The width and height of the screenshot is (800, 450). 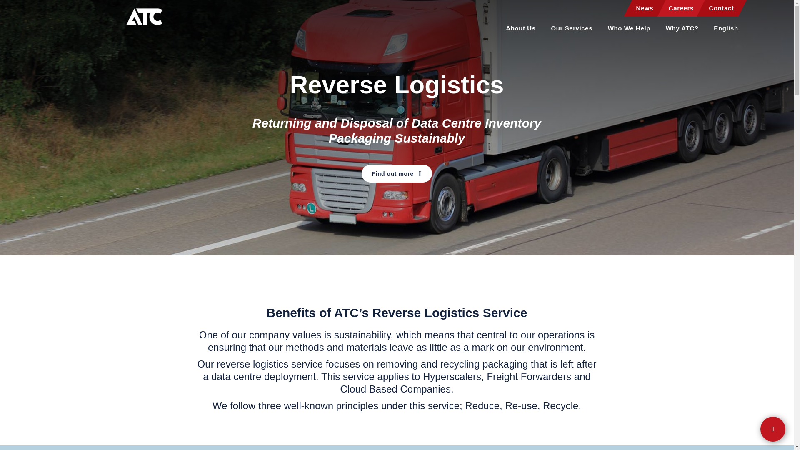 What do you see at coordinates (722, 10) in the screenshot?
I see `Contact` at bounding box center [722, 10].